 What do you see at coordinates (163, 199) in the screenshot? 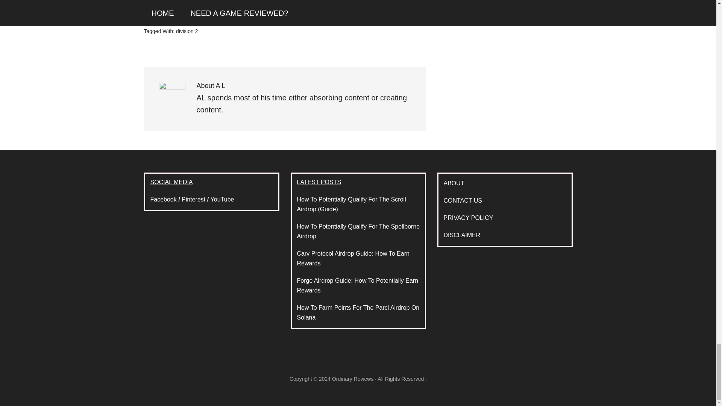
I see `Facebook` at bounding box center [163, 199].